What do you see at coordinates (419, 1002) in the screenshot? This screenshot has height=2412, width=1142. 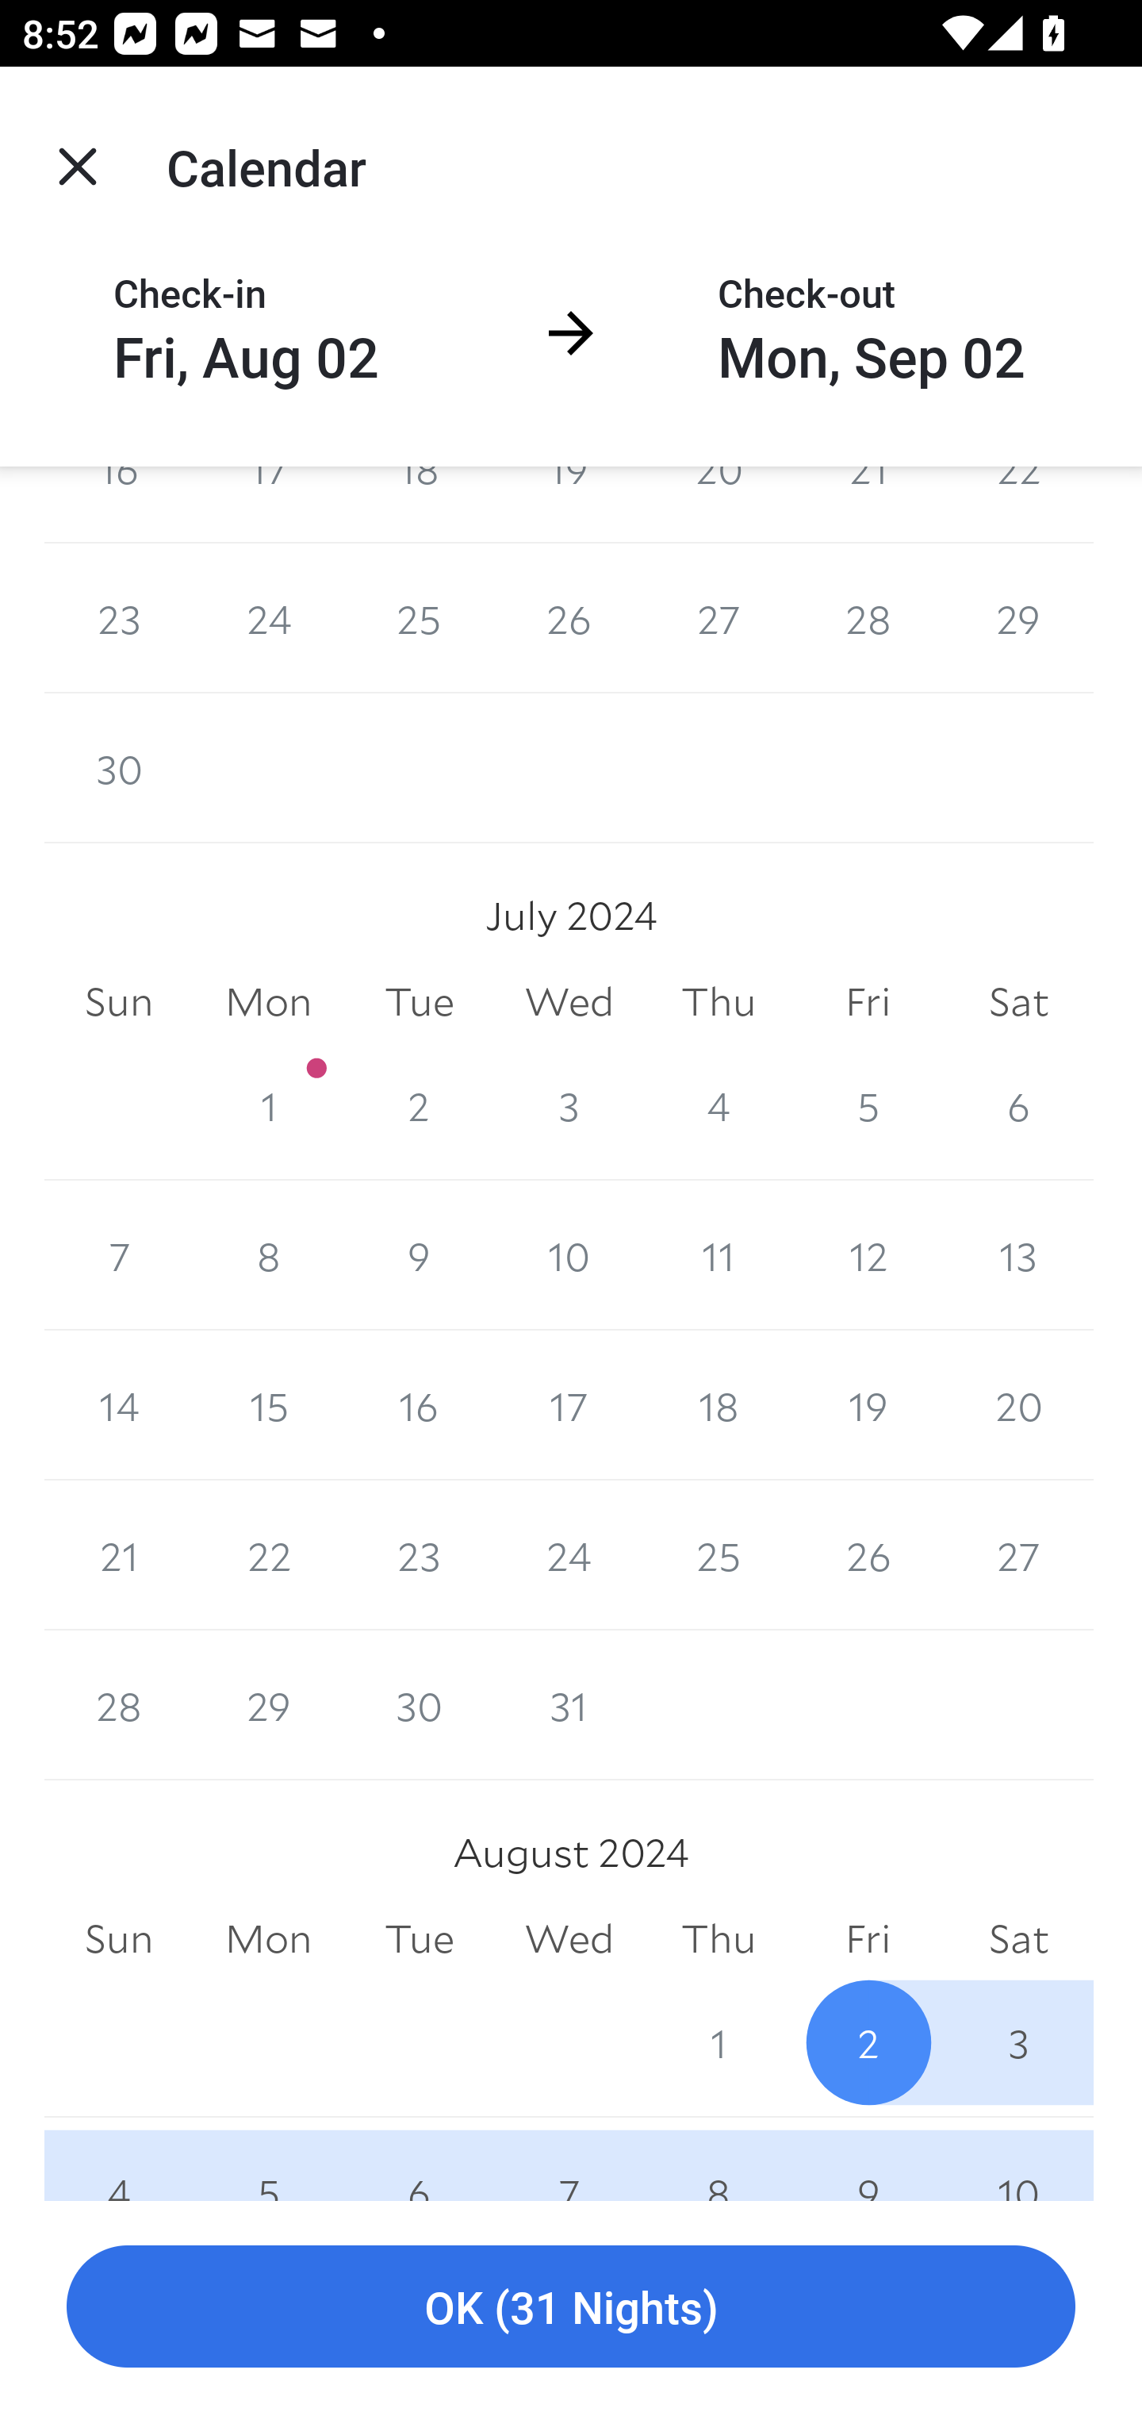 I see `Tue` at bounding box center [419, 1002].